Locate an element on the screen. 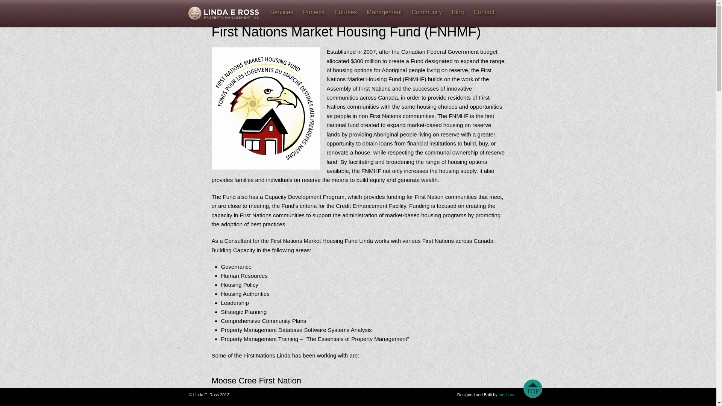  Management is located at coordinates (384, 12).